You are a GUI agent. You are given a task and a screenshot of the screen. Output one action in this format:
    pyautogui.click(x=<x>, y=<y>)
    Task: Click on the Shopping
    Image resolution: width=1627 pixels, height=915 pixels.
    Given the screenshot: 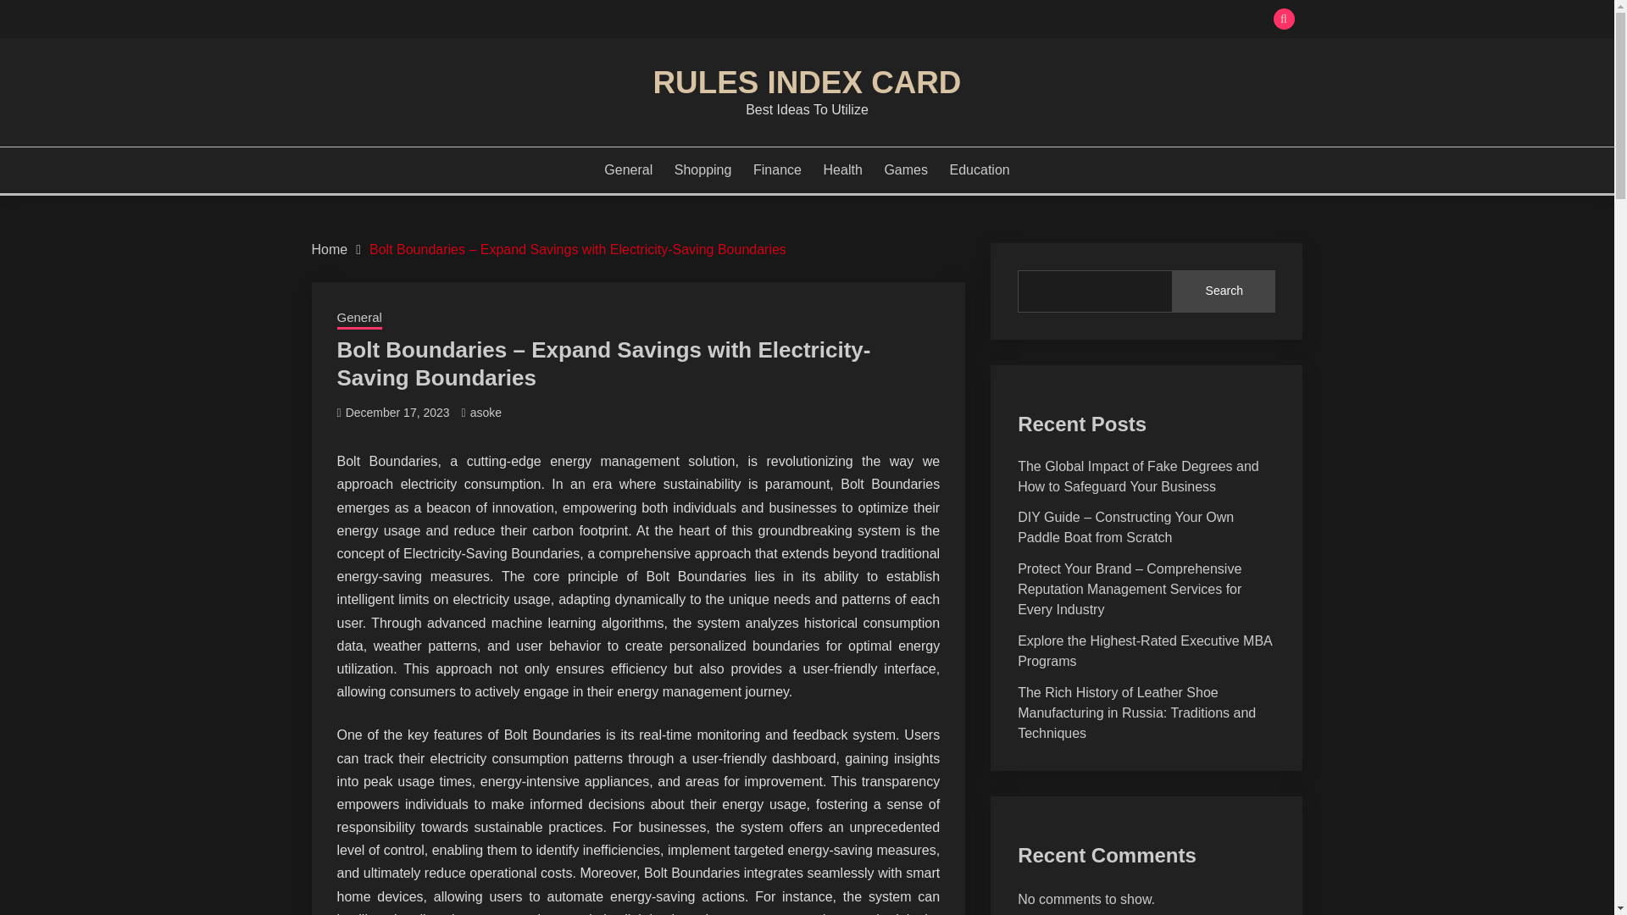 What is the action you would take?
    pyautogui.click(x=703, y=169)
    